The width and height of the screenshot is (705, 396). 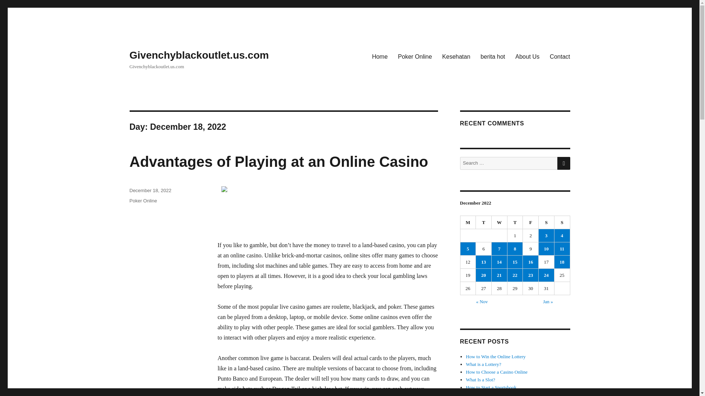 What do you see at coordinates (546, 235) in the screenshot?
I see `3` at bounding box center [546, 235].